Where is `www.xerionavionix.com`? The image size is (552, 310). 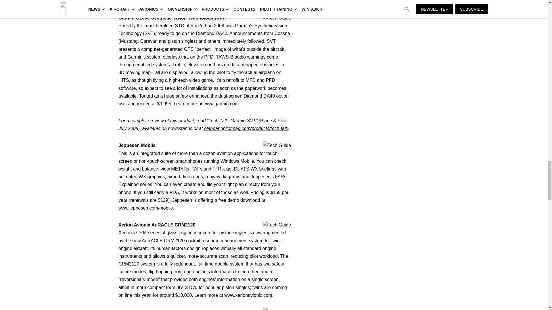
www.xerionavionix.com is located at coordinates (248, 295).